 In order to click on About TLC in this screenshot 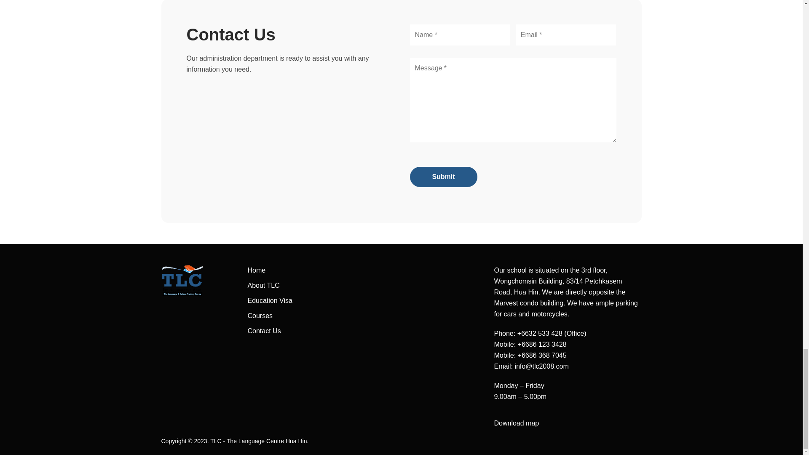, I will do `click(264, 285)`.